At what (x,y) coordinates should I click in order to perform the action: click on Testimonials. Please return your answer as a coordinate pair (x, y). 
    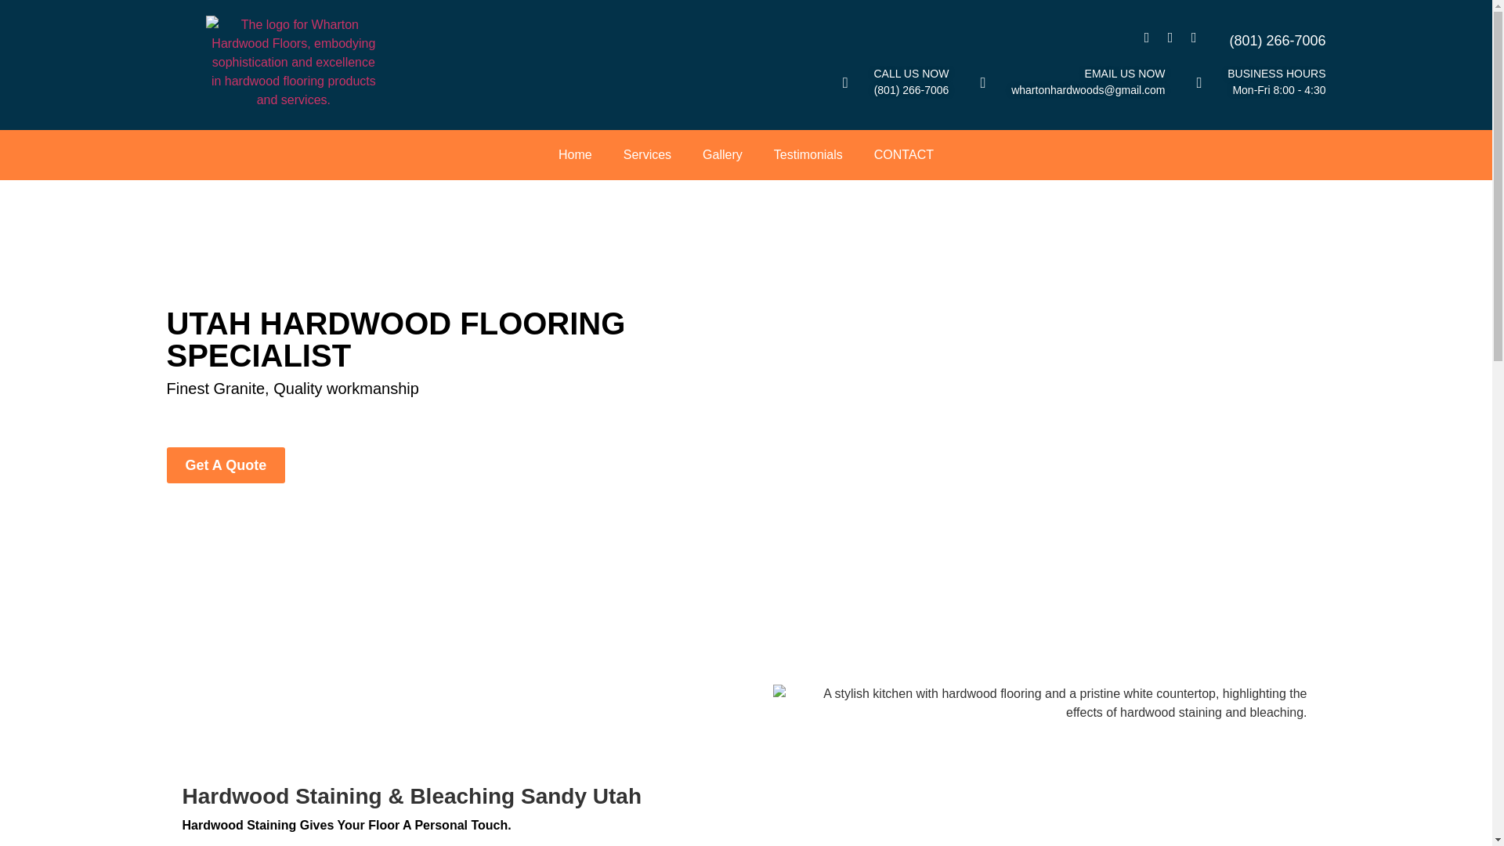
    Looking at the image, I should click on (808, 155).